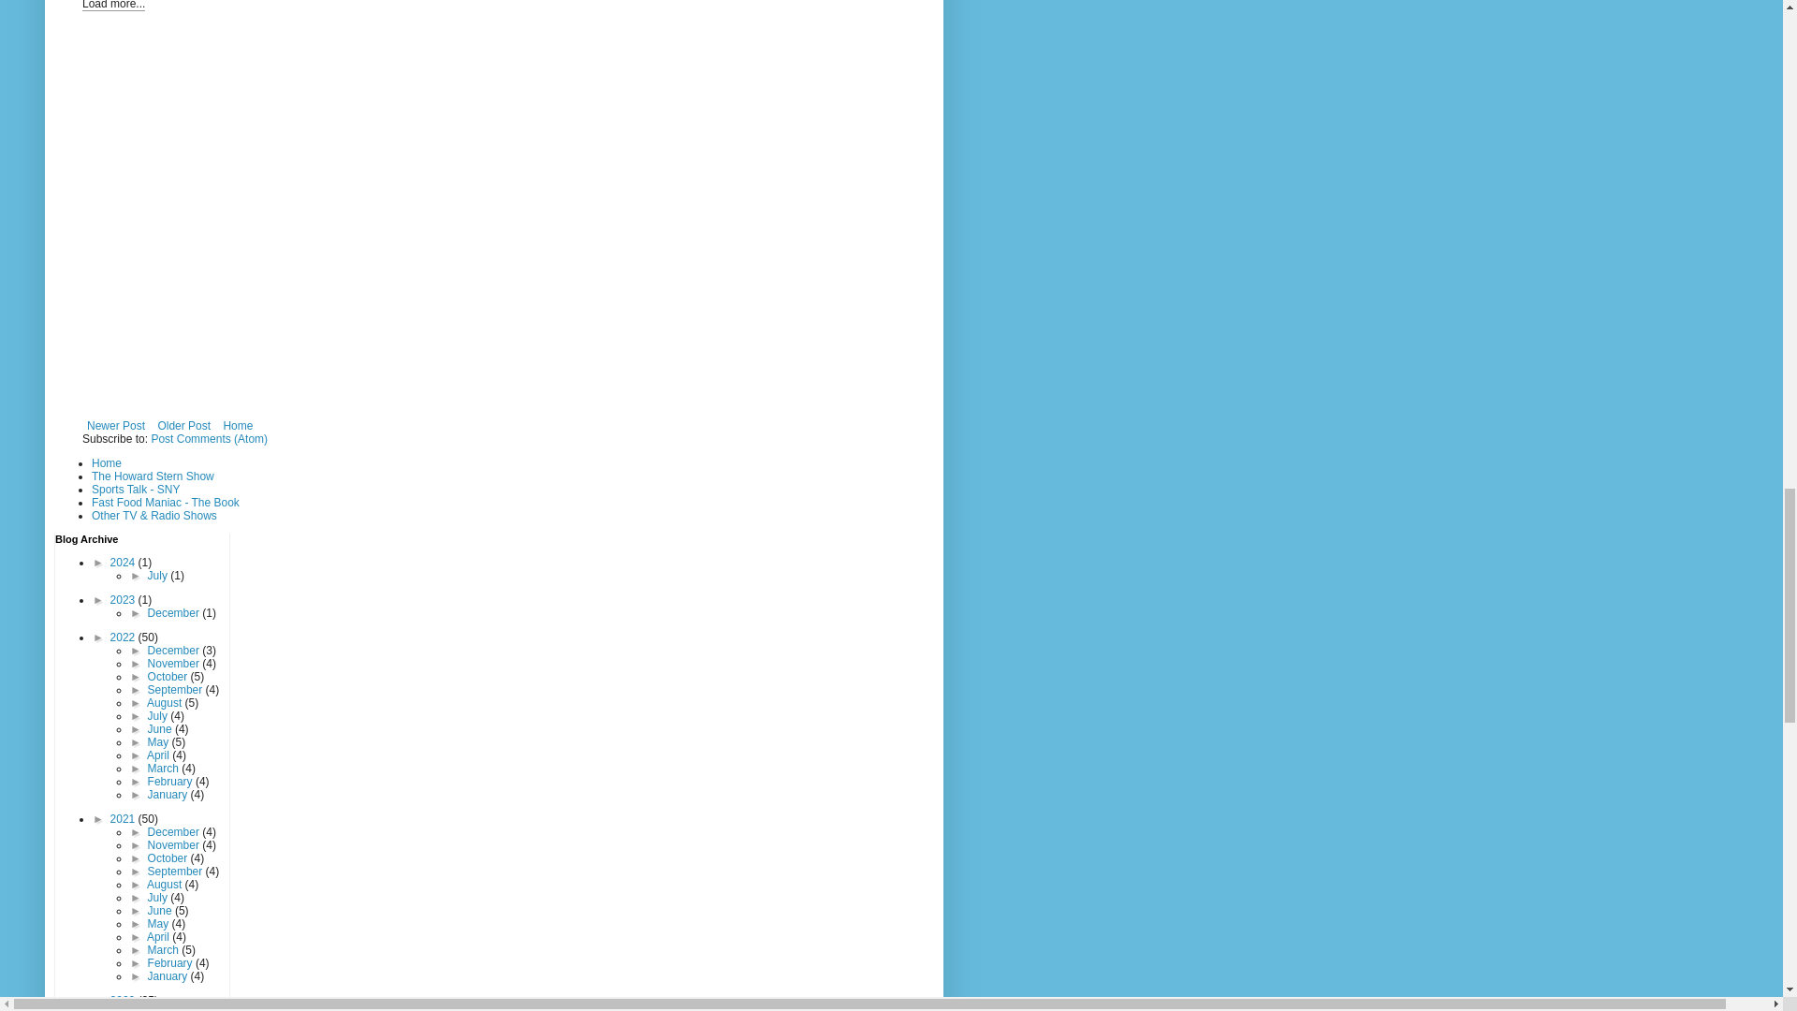 The width and height of the screenshot is (1797, 1011). What do you see at coordinates (183, 425) in the screenshot?
I see `Older Post` at bounding box center [183, 425].